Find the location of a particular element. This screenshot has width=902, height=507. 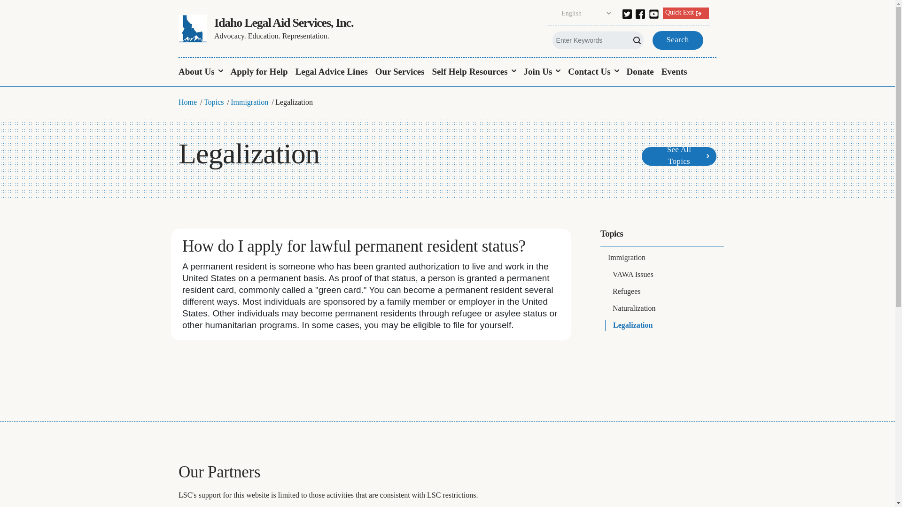

Topics is located at coordinates (612, 233).